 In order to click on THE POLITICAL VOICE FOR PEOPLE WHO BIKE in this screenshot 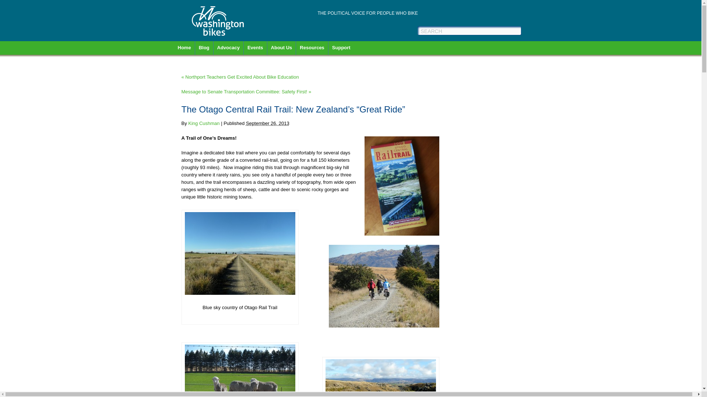, I will do `click(367, 13)`.